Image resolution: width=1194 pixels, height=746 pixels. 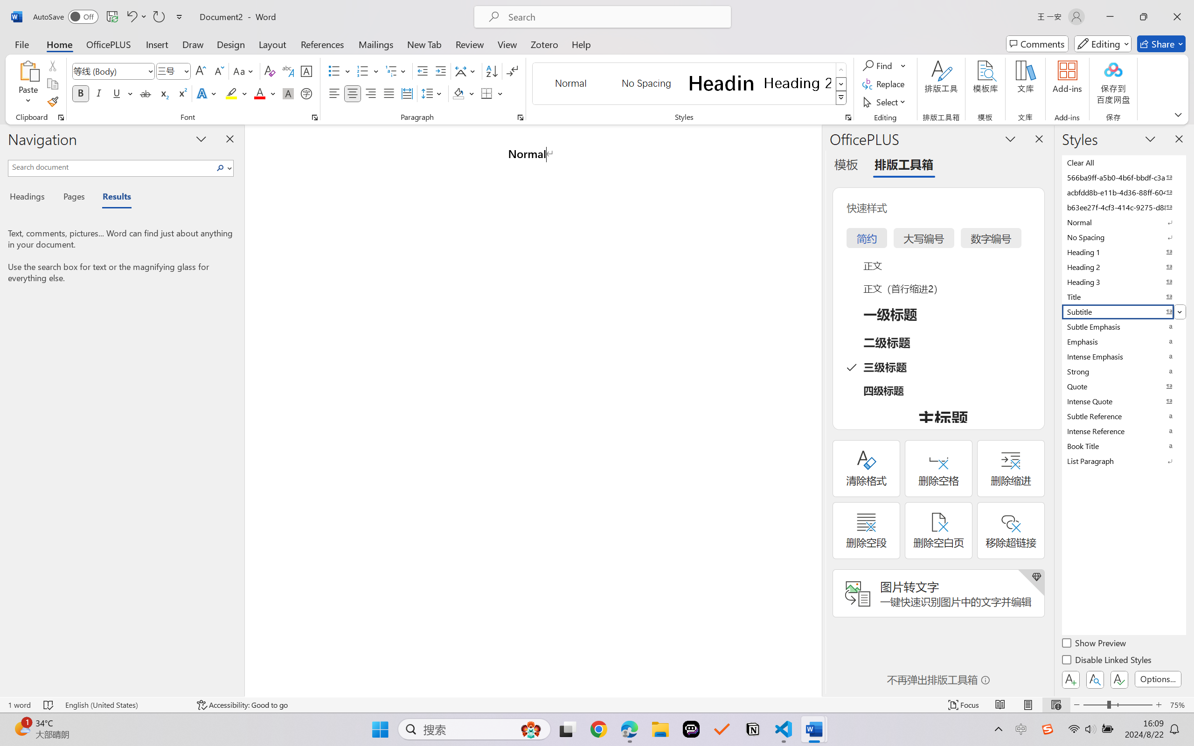 I want to click on Font, so click(x=114, y=71).